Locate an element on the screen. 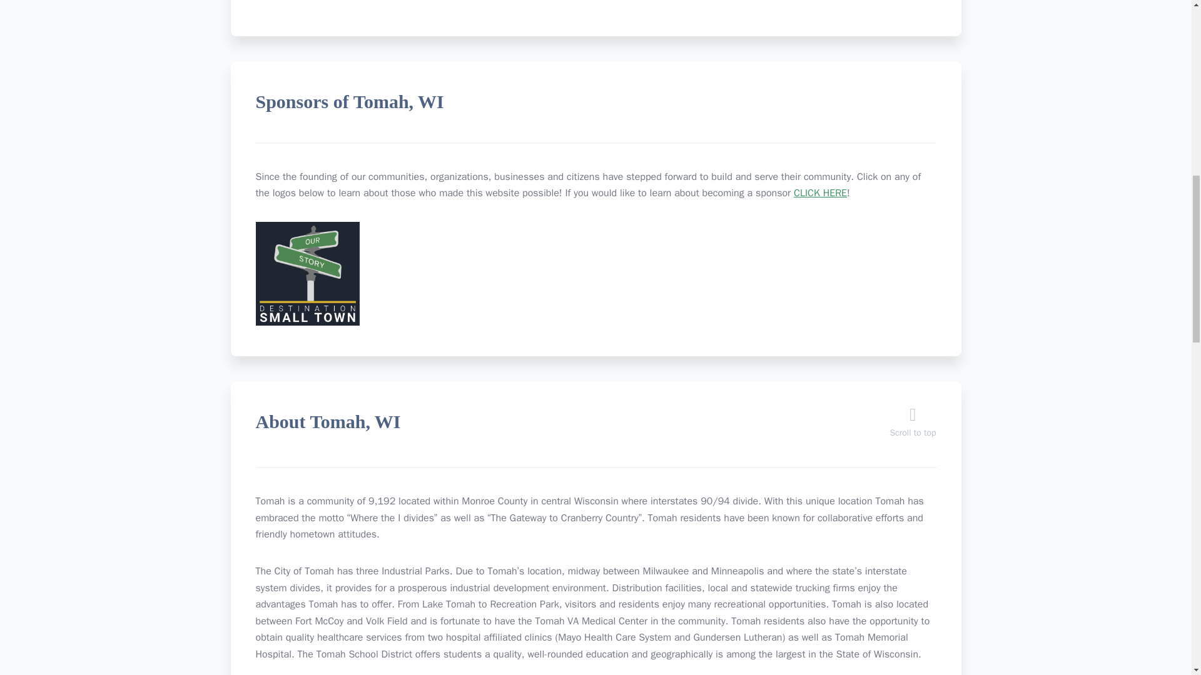 The width and height of the screenshot is (1201, 675). Scroll to top of page is located at coordinates (912, 426).